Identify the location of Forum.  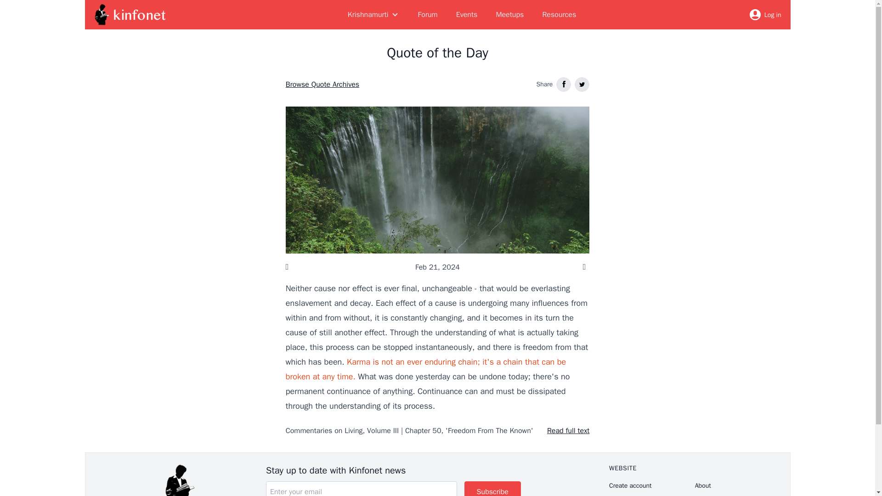
(428, 14).